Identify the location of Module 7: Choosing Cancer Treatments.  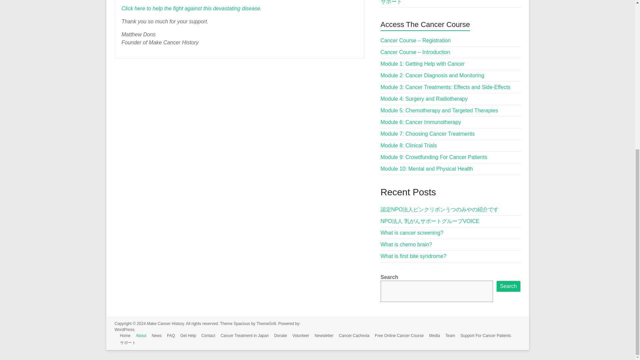
(428, 134).